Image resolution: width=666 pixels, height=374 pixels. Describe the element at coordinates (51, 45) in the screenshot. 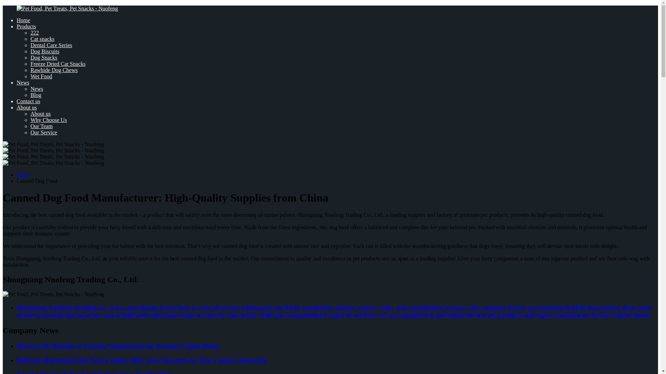

I see `Dental Care Series` at that location.